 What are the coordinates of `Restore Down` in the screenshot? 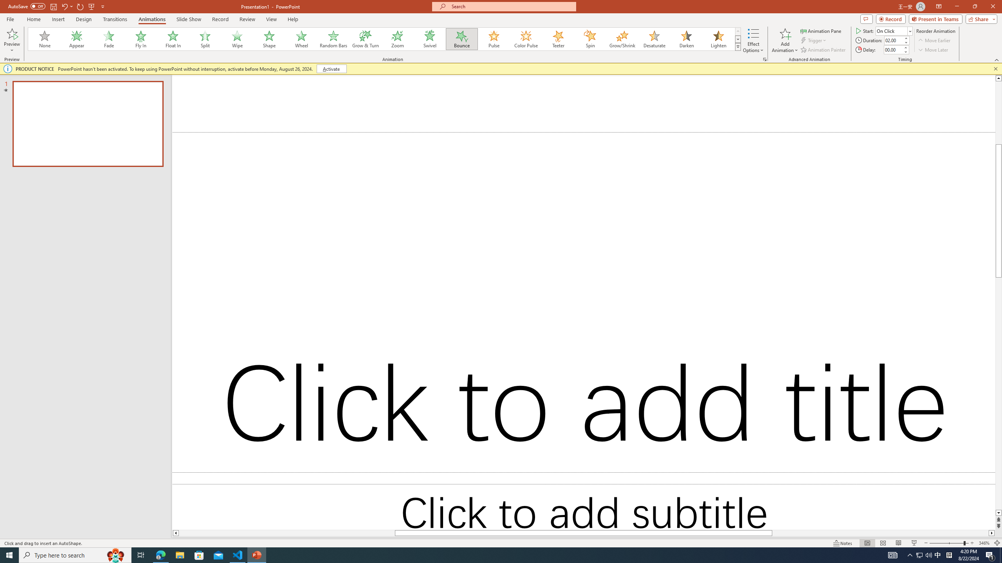 It's located at (975, 7).